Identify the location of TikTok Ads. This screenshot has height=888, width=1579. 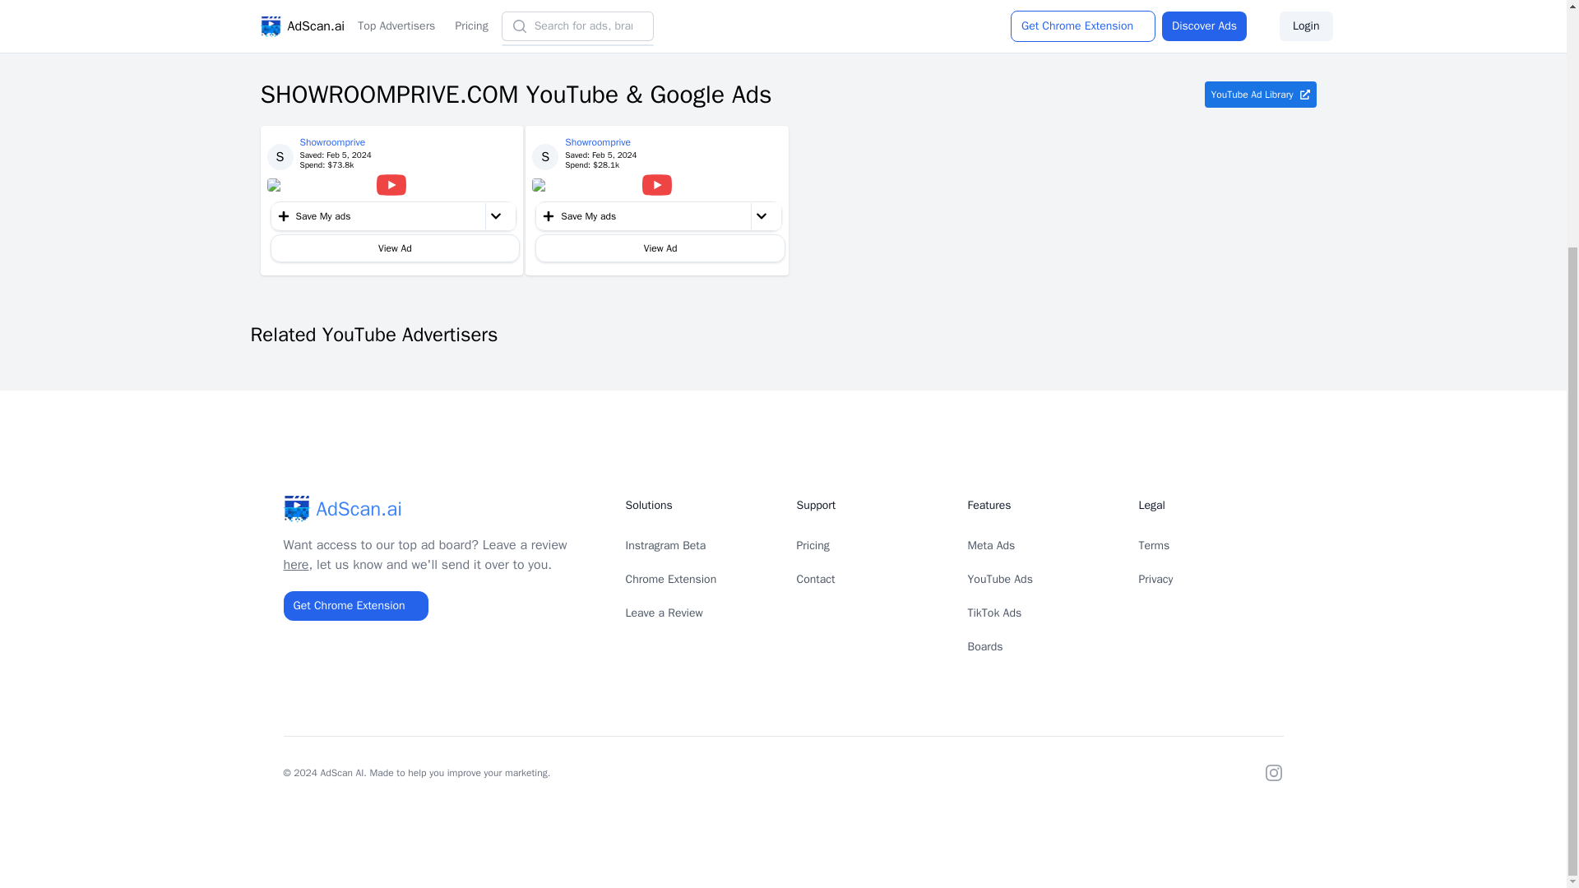
(993, 612).